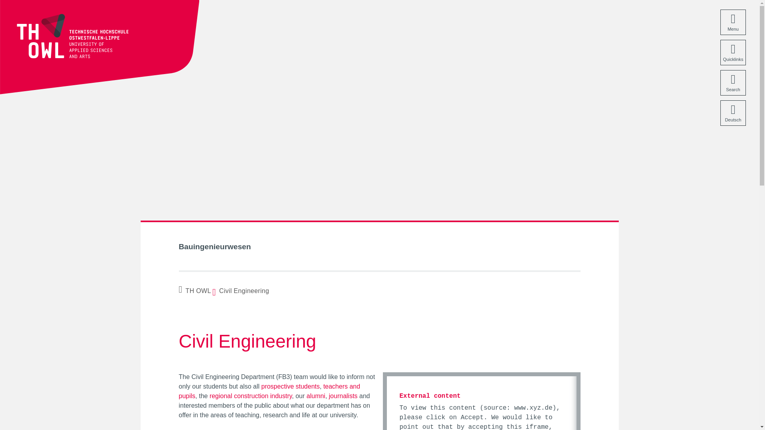 This screenshot has width=765, height=430. Describe the element at coordinates (733, 113) in the screenshot. I see `Deutsch` at that location.